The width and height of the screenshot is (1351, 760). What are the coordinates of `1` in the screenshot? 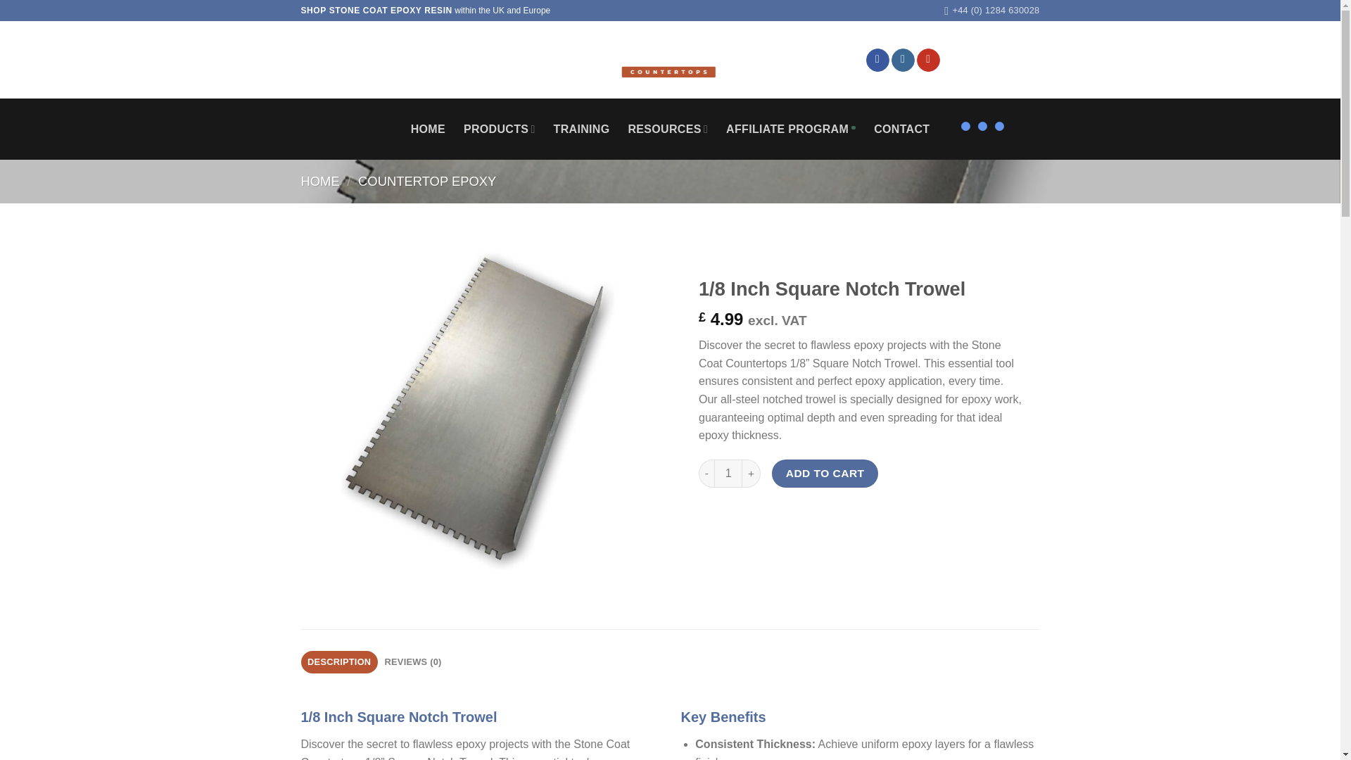 It's located at (728, 474).